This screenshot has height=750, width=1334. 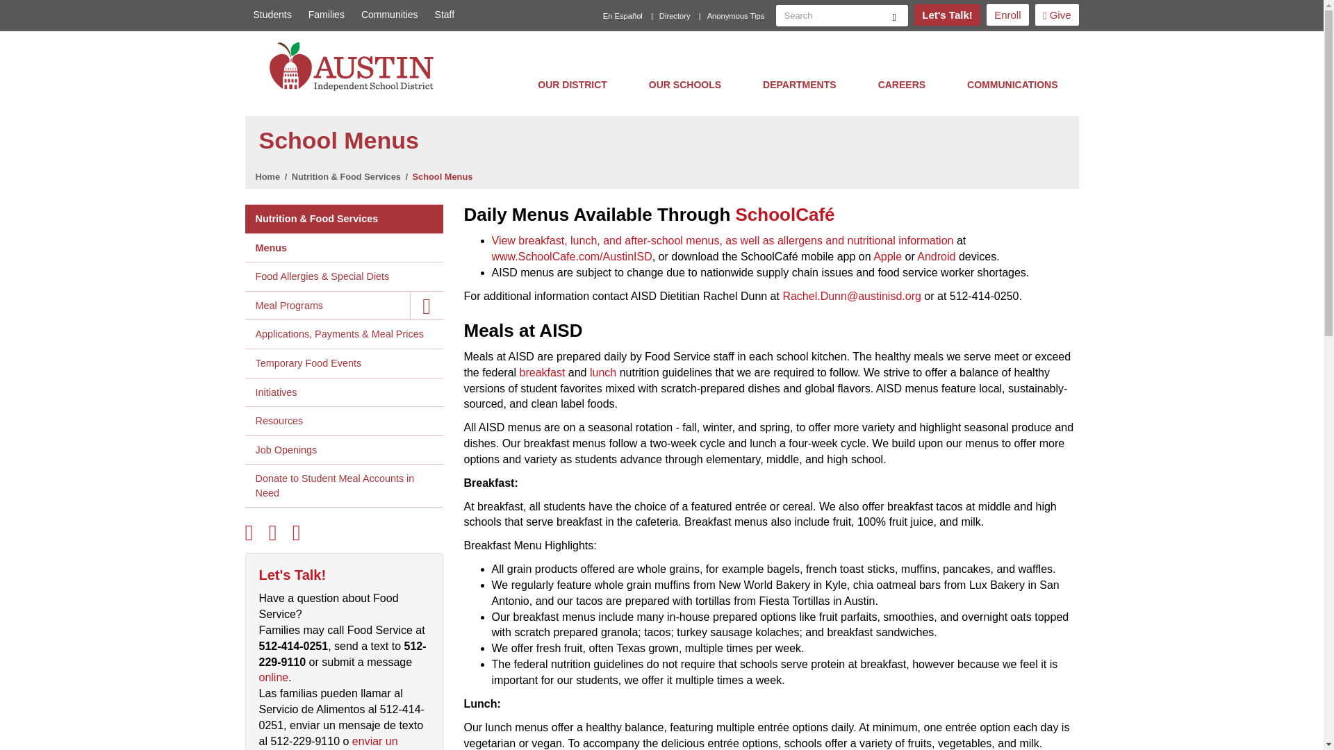 What do you see at coordinates (356, 66) in the screenshot?
I see `The Austin Independent School District` at bounding box center [356, 66].